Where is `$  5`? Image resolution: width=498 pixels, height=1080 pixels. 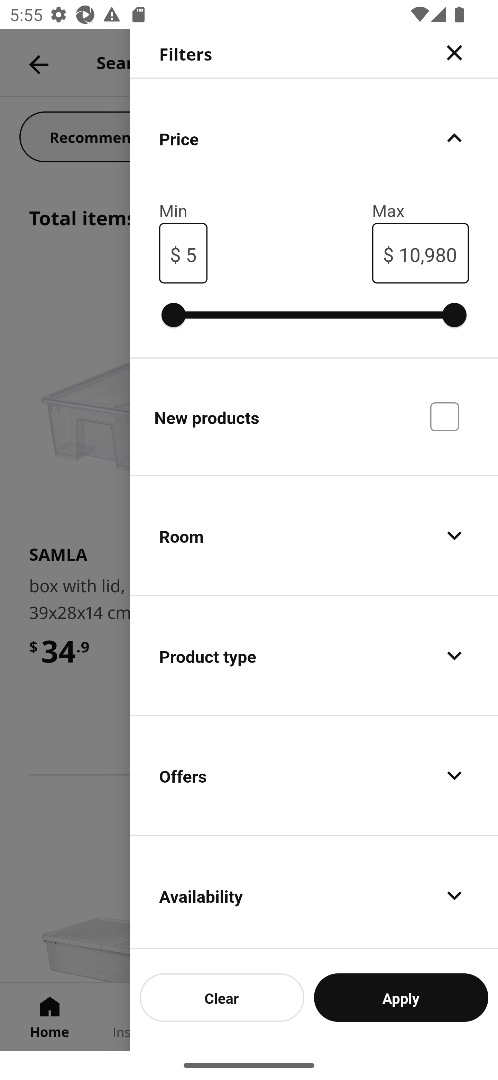
$  5 is located at coordinates (183, 253).